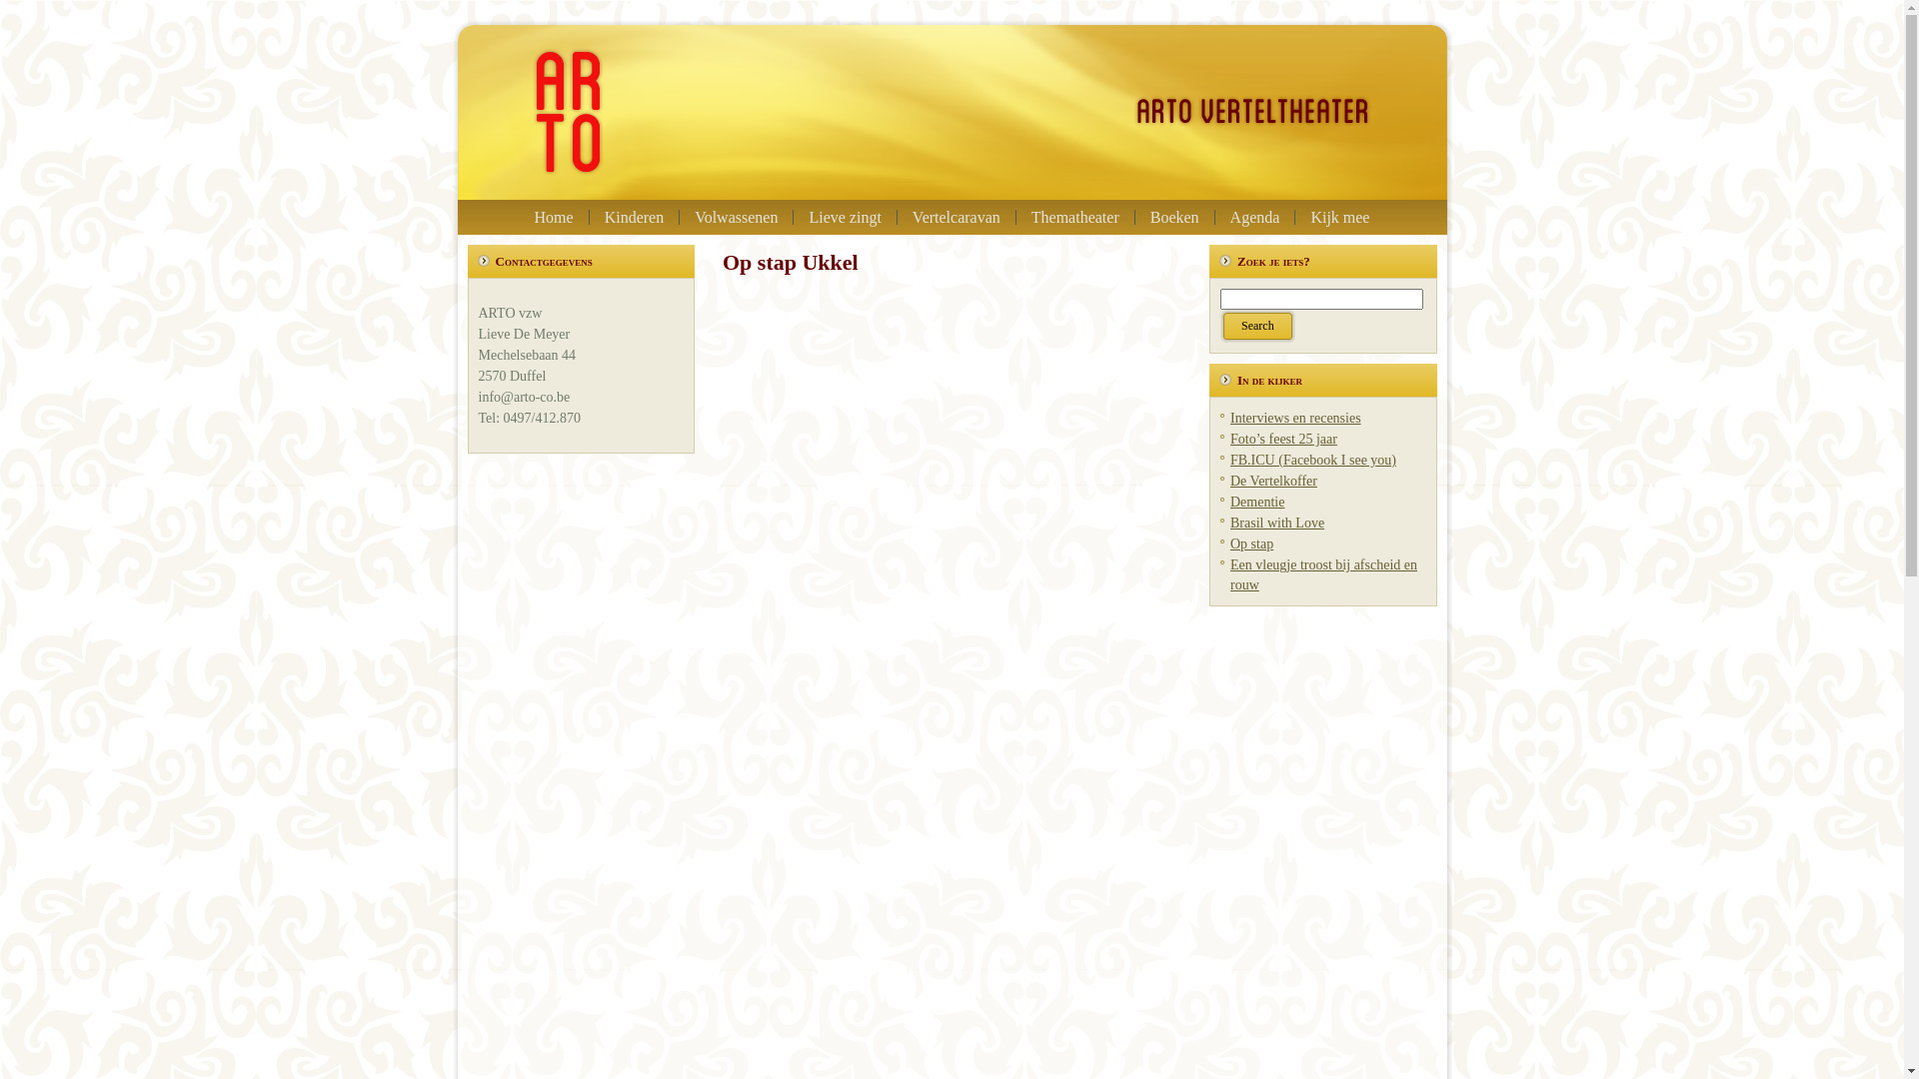  What do you see at coordinates (1075, 218) in the screenshot?
I see `Thematheater` at bounding box center [1075, 218].